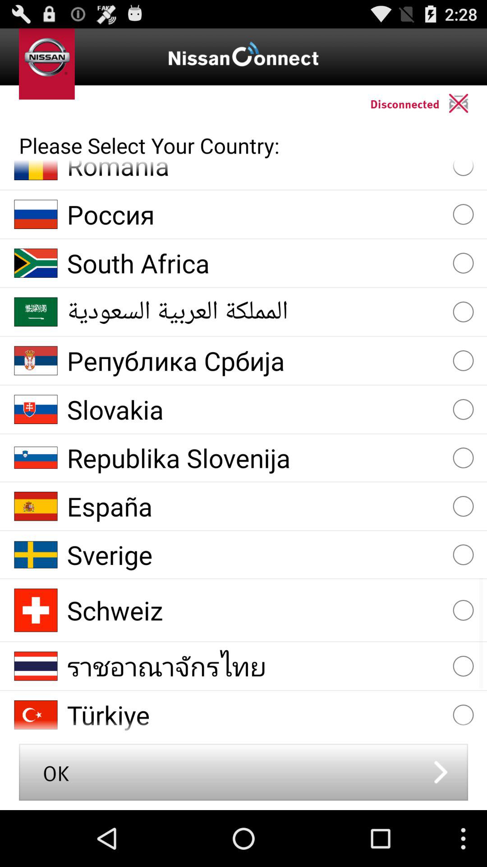 This screenshot has width=487, height=867. Describe the element at coordinates (255, 263) in the screenshot. I see `scroll until the south africa icon` at that location.